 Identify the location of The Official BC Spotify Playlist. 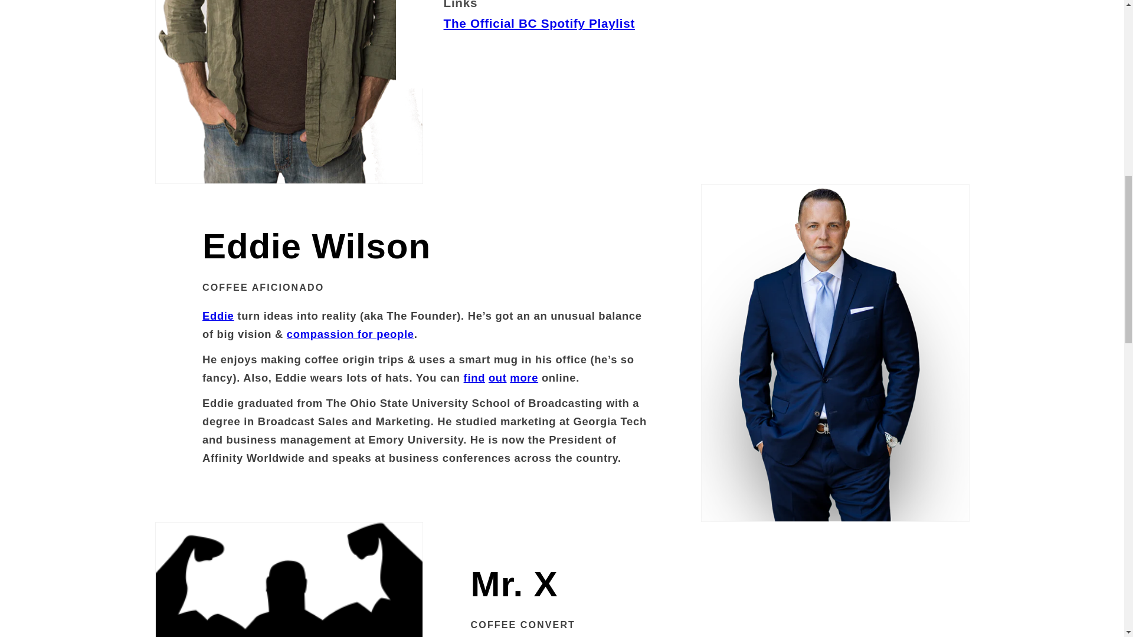
(539, 23).